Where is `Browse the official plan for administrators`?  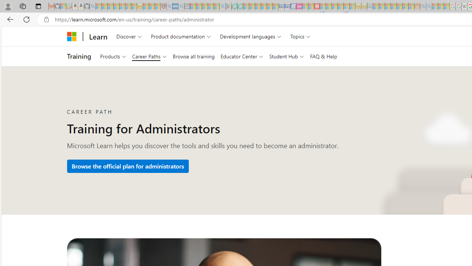
Browse the official plan for administrators is located at coordinates (128, 166).